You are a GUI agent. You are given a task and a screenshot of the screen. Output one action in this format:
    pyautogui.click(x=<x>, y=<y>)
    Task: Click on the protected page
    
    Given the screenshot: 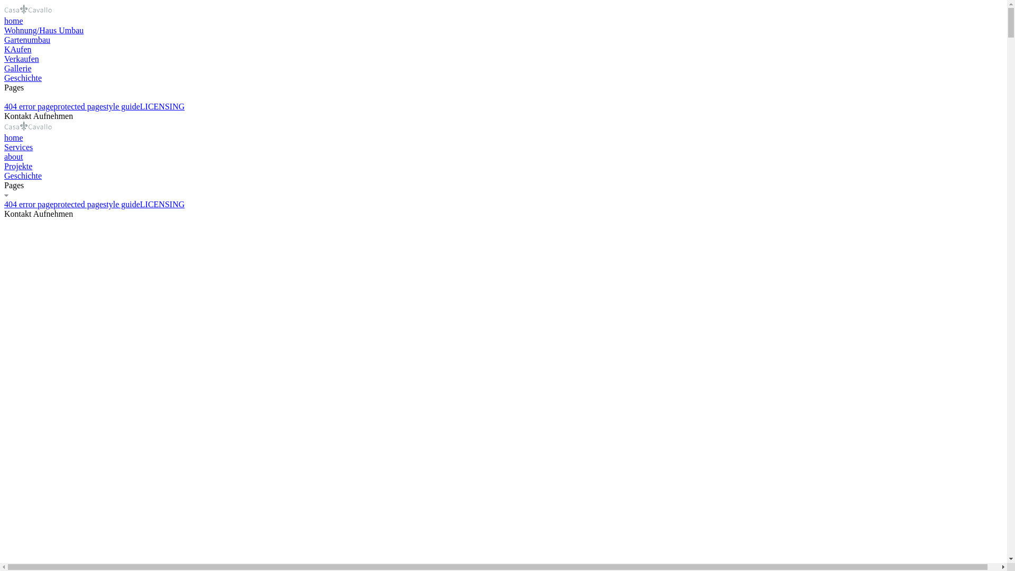 What is the action you would take?
    pyautogui.click(x=78, y=107)
    